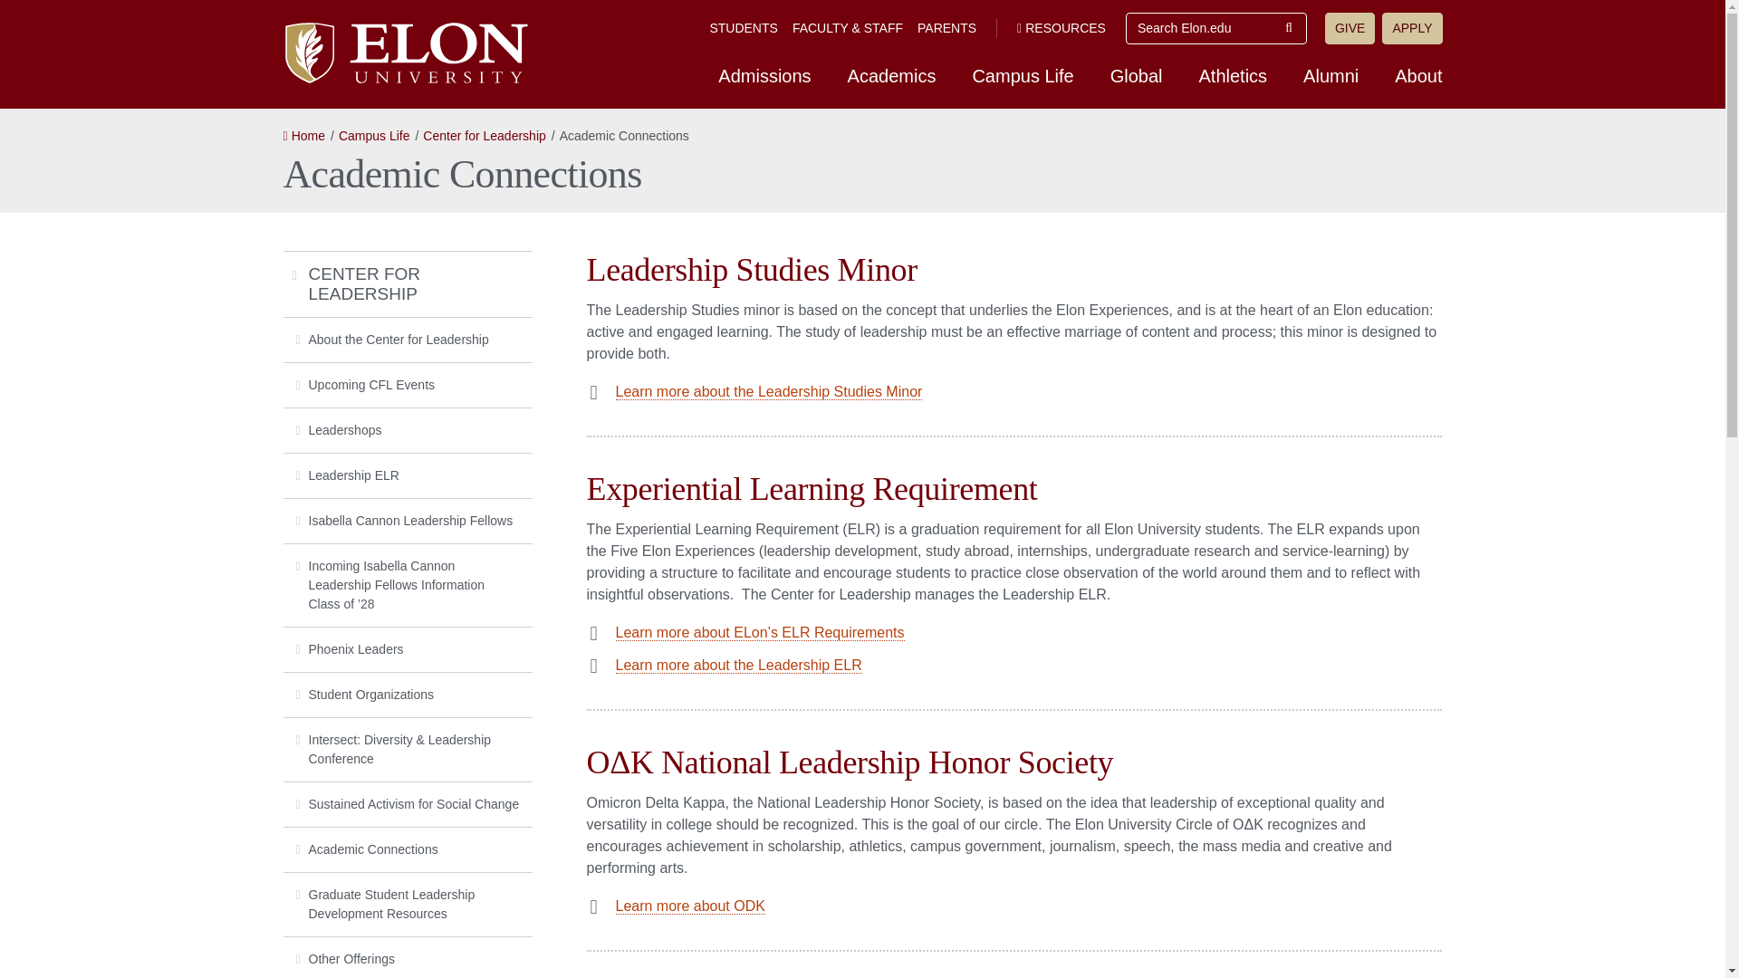 The image size is (1739, 978). Describe the element at coordinates (1022, 75) in the screenshot. I see `Campus Life` at that location.